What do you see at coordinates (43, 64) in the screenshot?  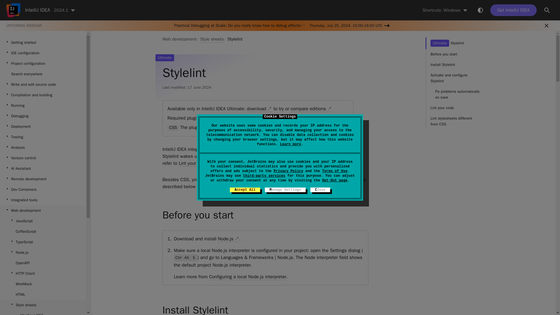 I see `Project configuration` at bounding box center [43, 64].